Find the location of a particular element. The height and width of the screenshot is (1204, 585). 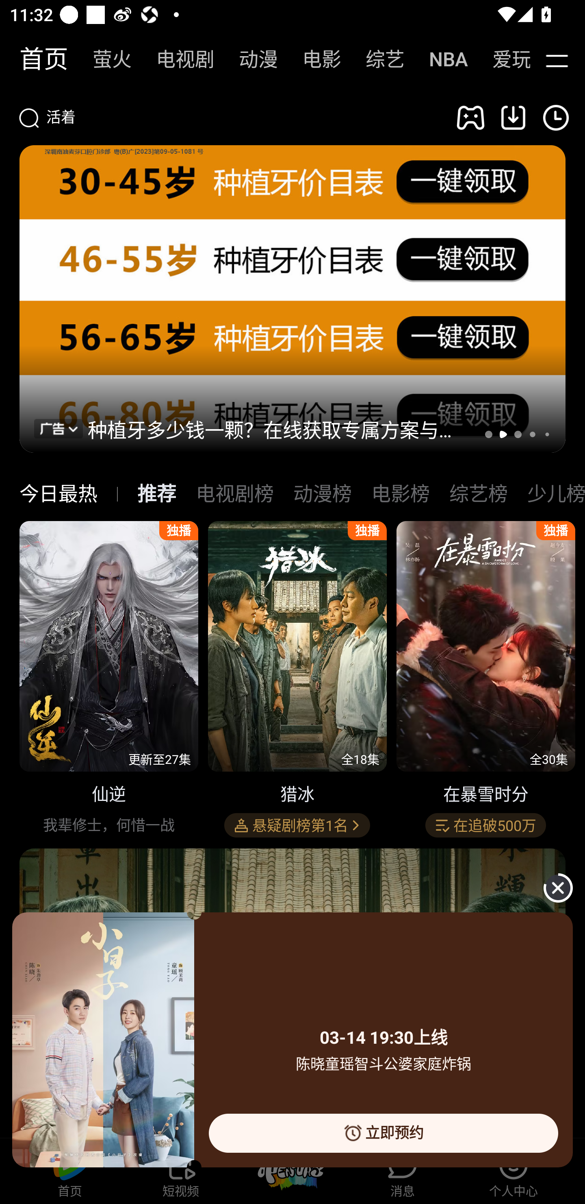

NBA is located at coordinates (441, 59).